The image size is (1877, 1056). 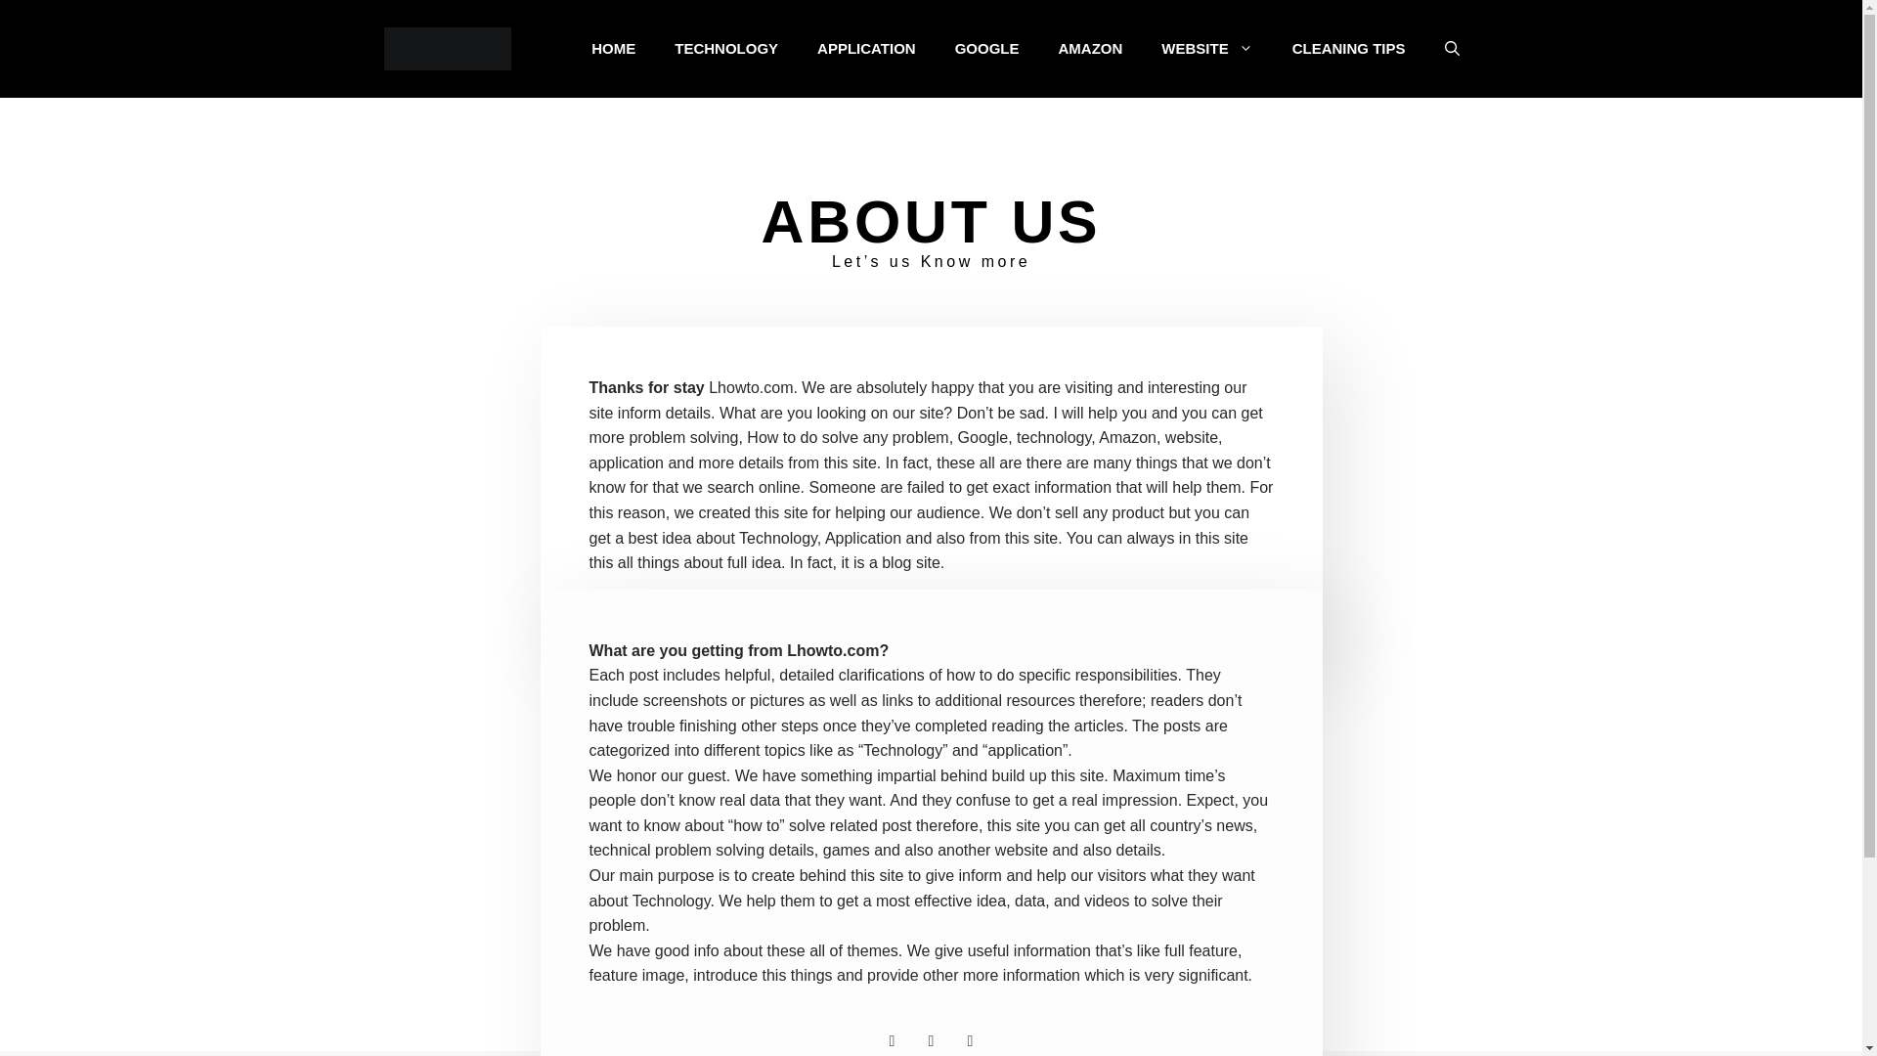 What do you see at coordinates (987, 49) in the screenshot?
I see `GOOGLE` at bounding box center [987, 49].